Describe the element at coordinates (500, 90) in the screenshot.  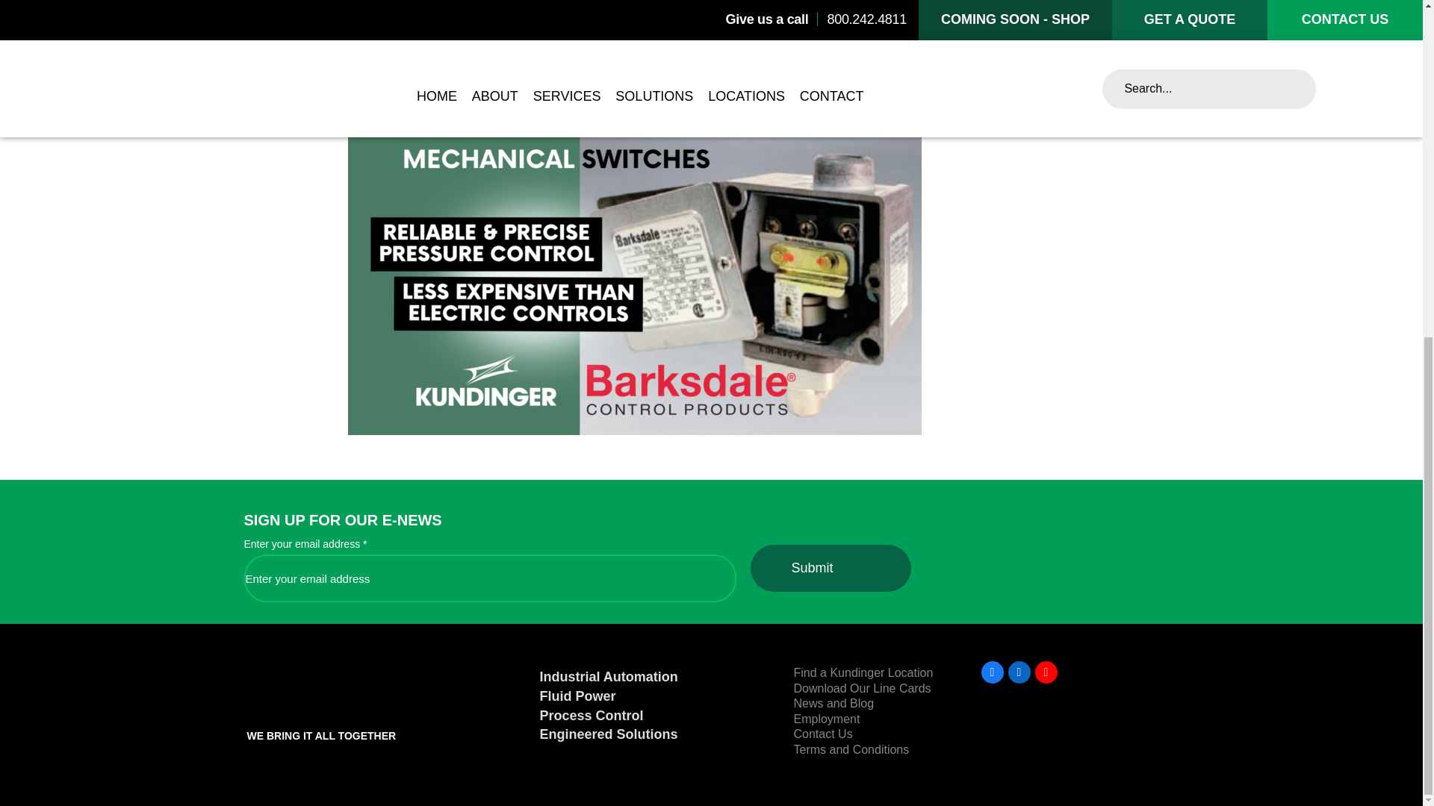
I see `Barksdale` at that location.